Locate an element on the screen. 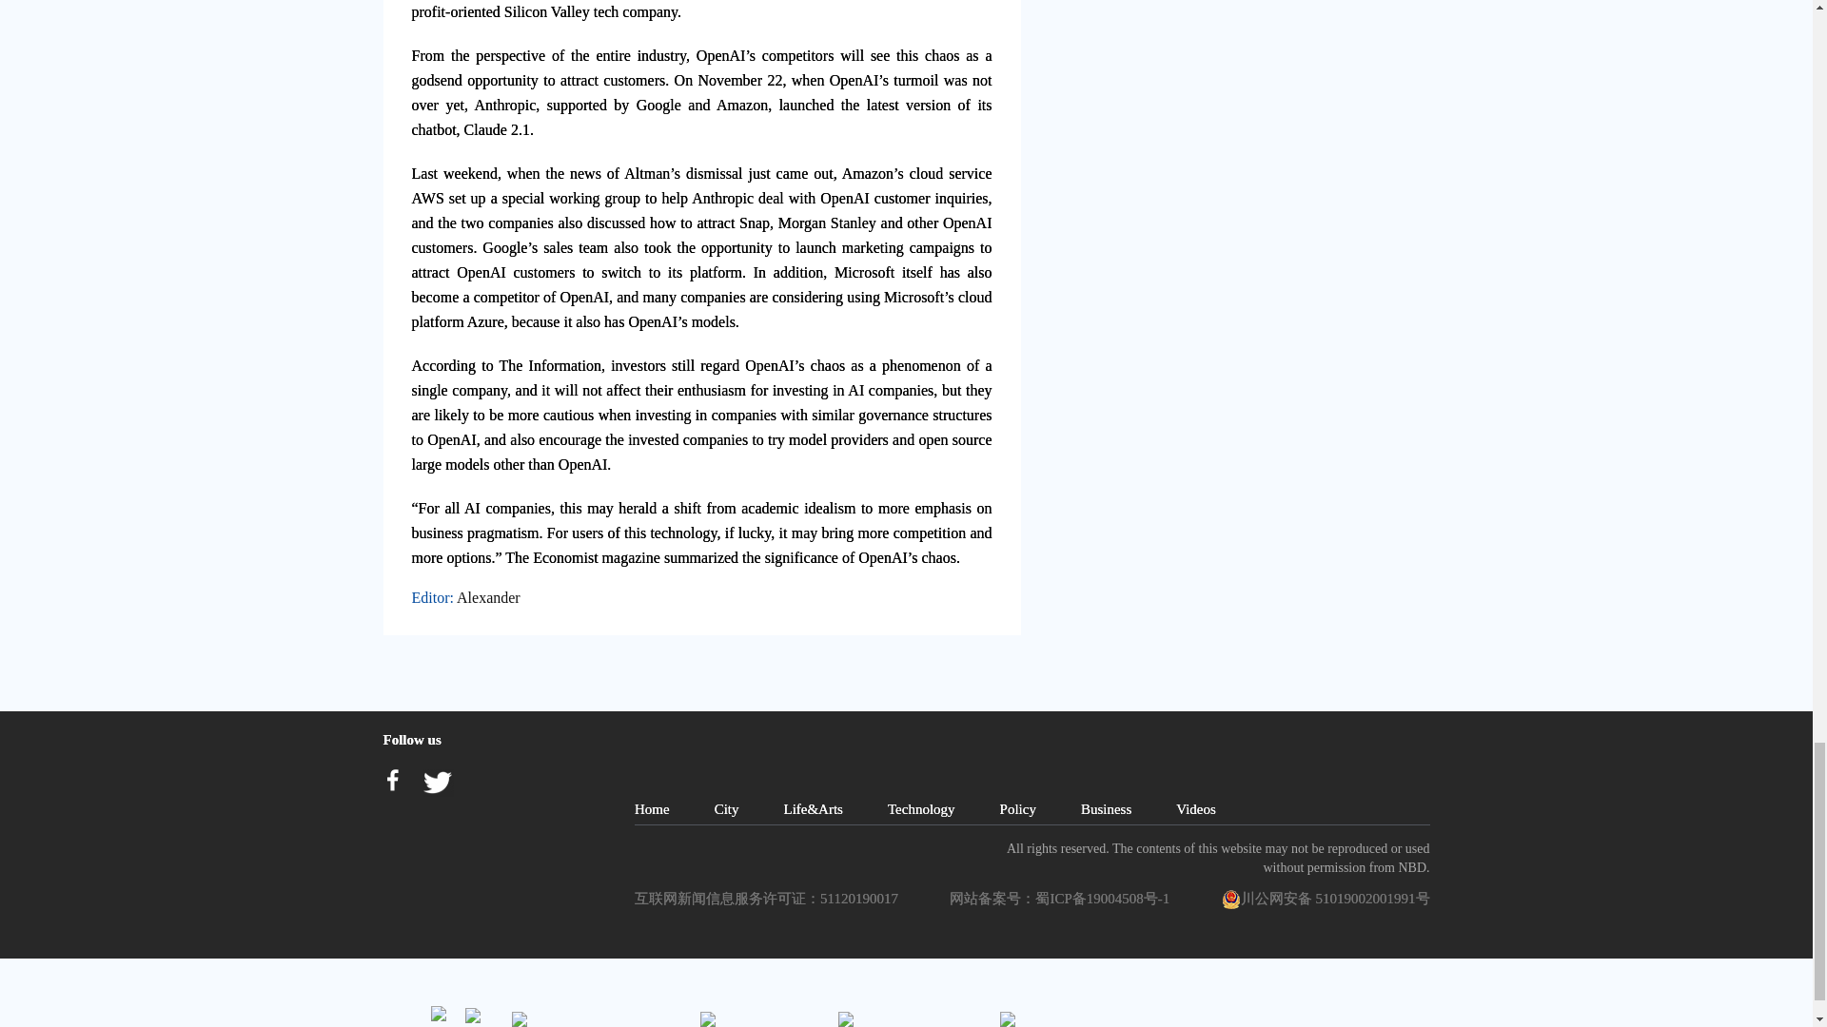 Image resolution: width=1827 pixels, height=1027 pixels. Technology is located at coordinates (921, 809).